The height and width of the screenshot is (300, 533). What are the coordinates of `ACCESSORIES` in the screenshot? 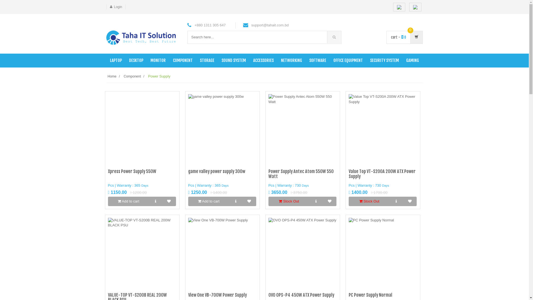 It's located at (263, 61).